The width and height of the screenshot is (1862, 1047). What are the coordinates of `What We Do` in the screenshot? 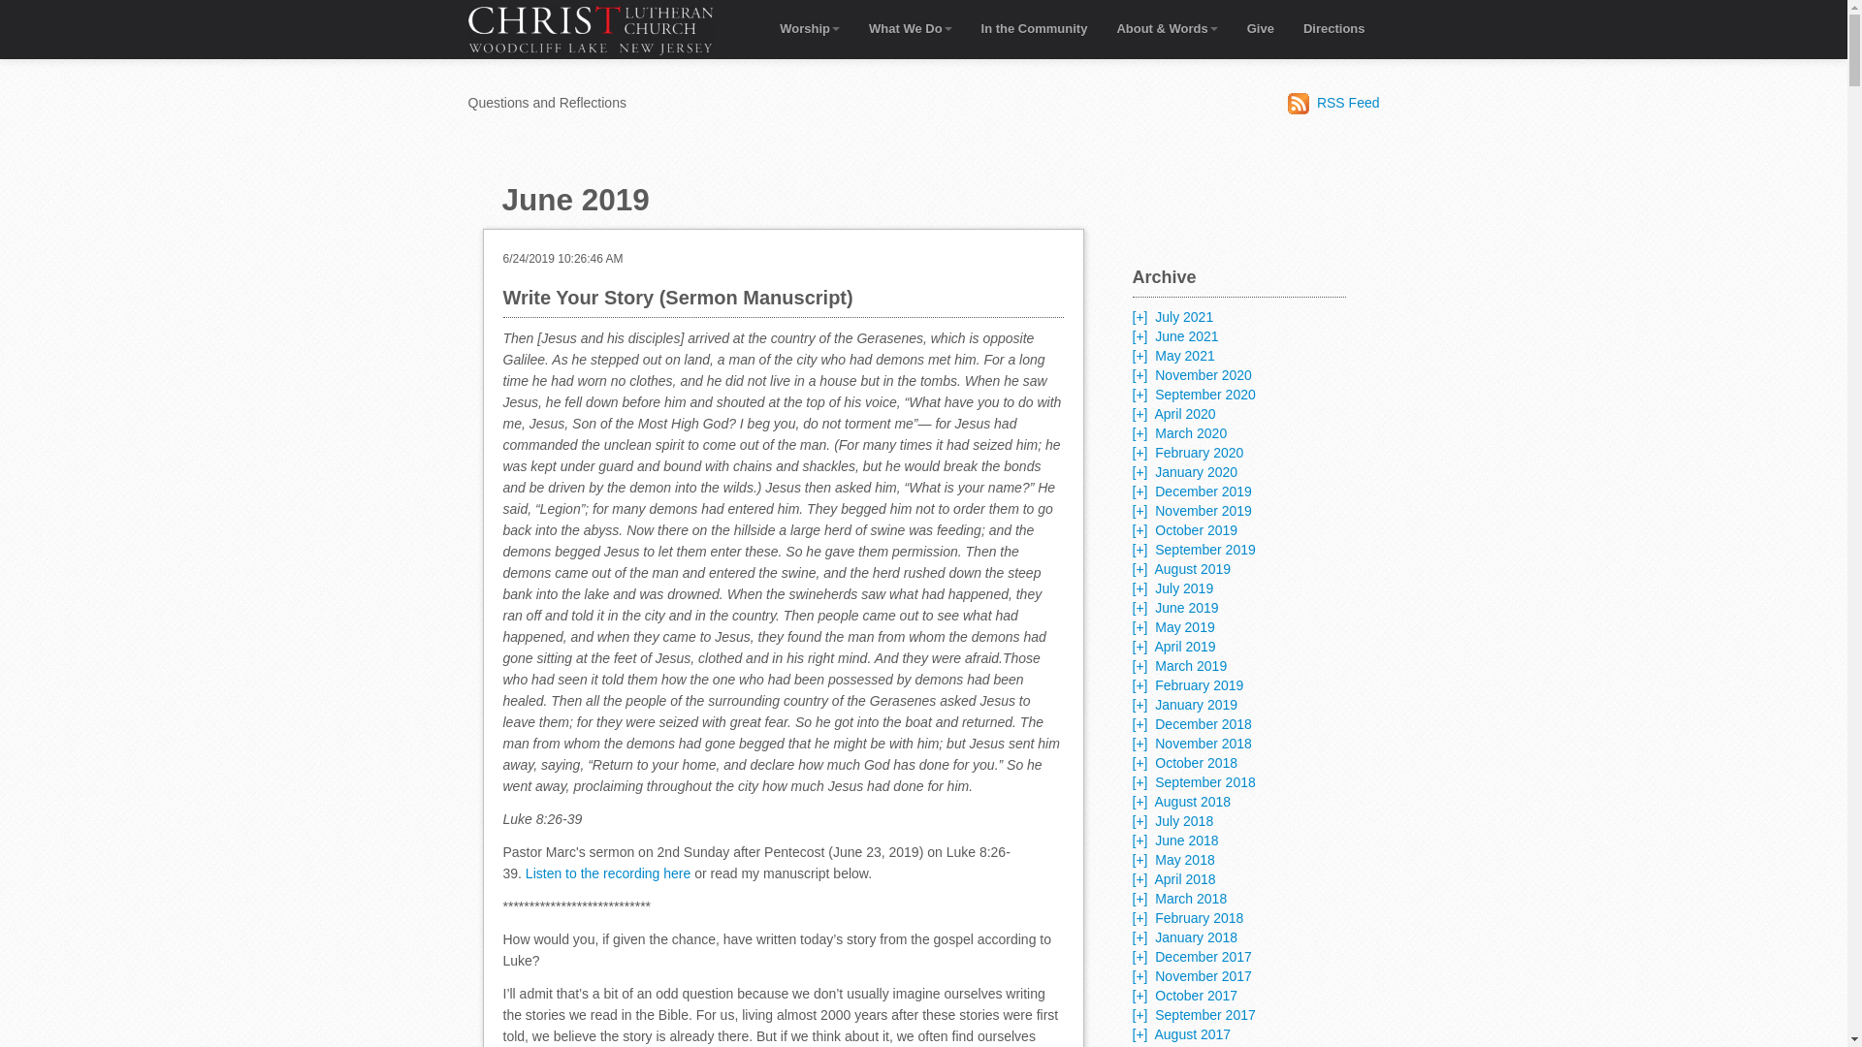 It's located at (910, 28).